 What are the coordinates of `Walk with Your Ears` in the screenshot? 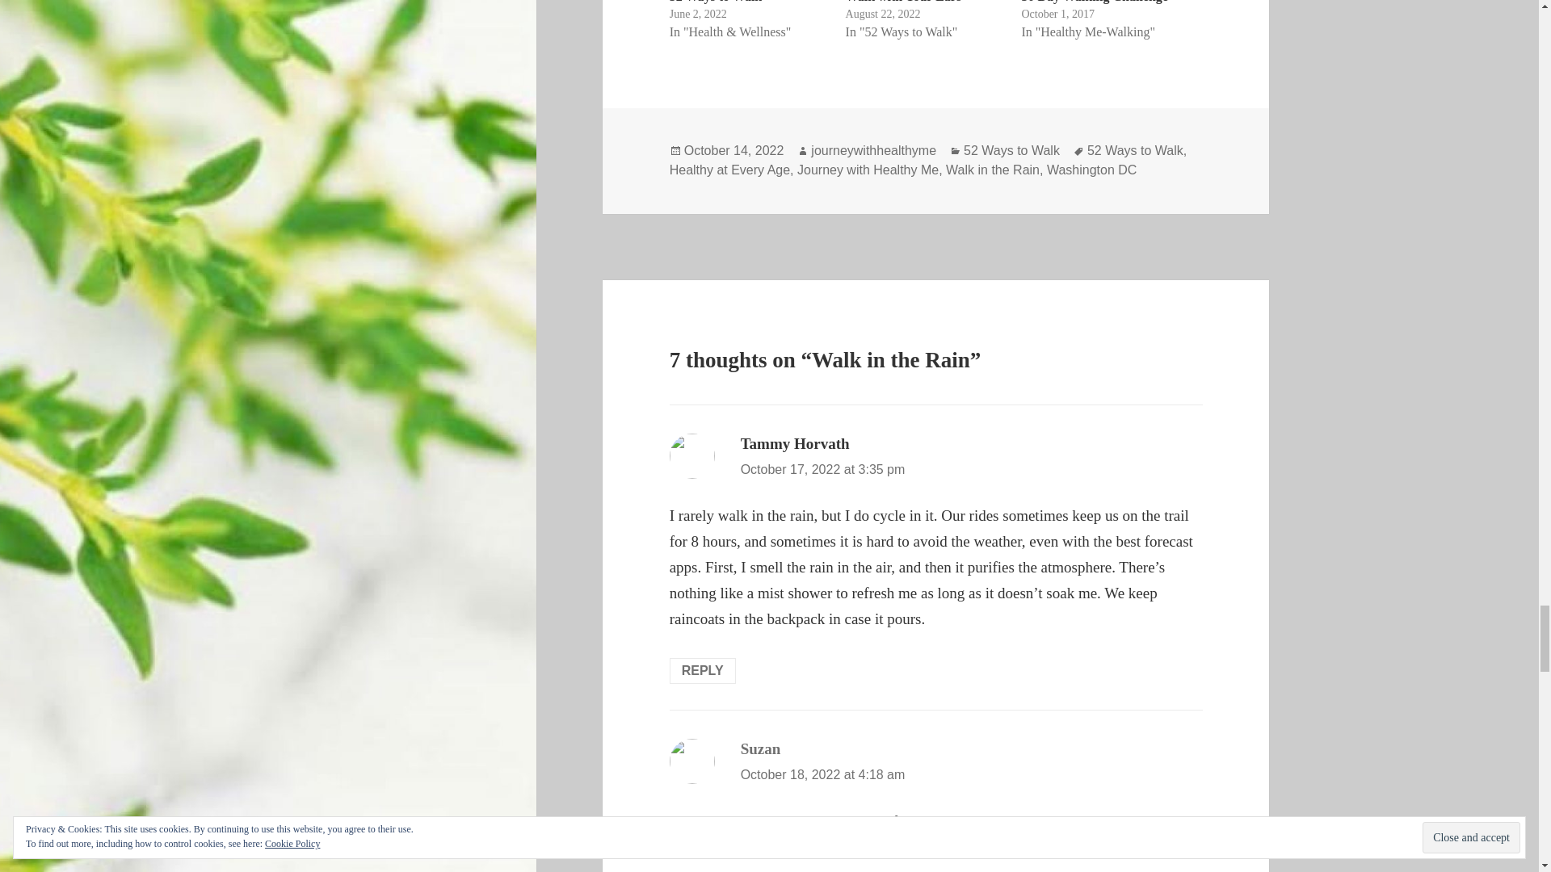 It's located at (903, 2).